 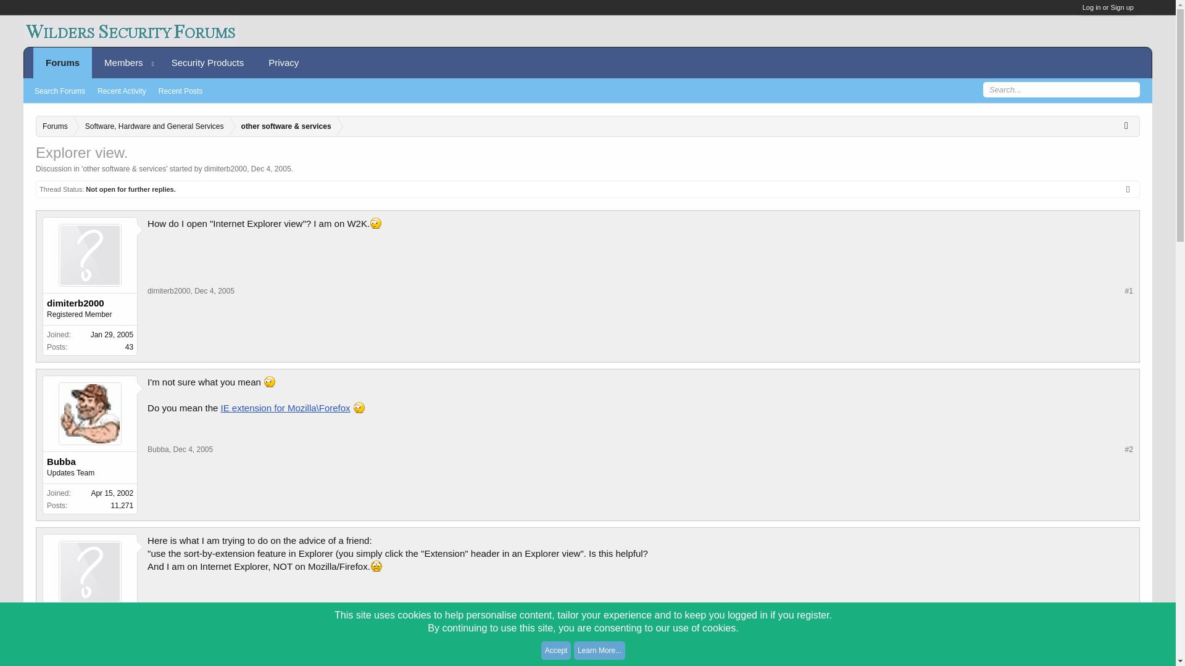 What do you see at coordinates (1129, 125) in the screenshot?
I see `Open quick navigation` at bounding box center [1129, 125].